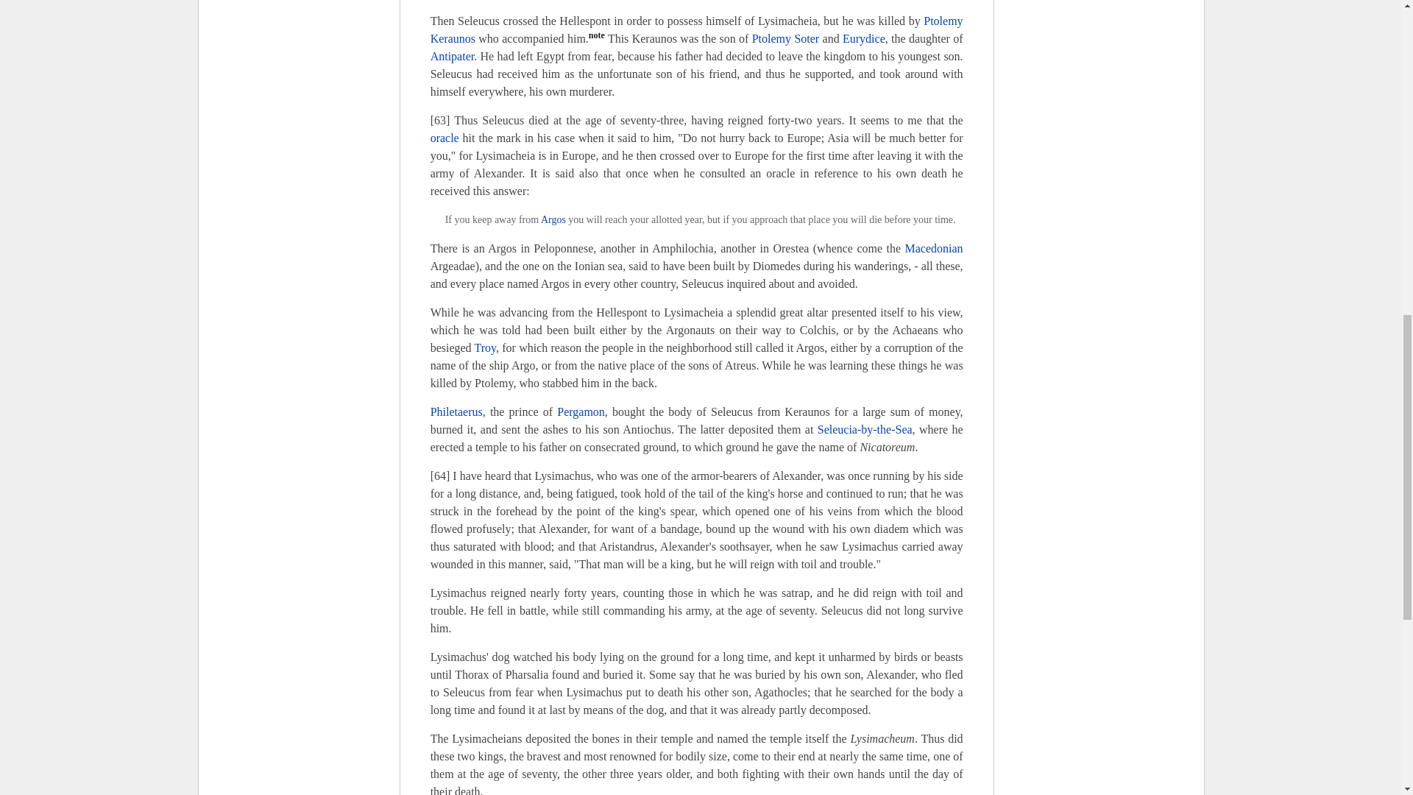 This screenshot has width=1413, height=795. I want to click on Philetaerus, so click(456, 411).